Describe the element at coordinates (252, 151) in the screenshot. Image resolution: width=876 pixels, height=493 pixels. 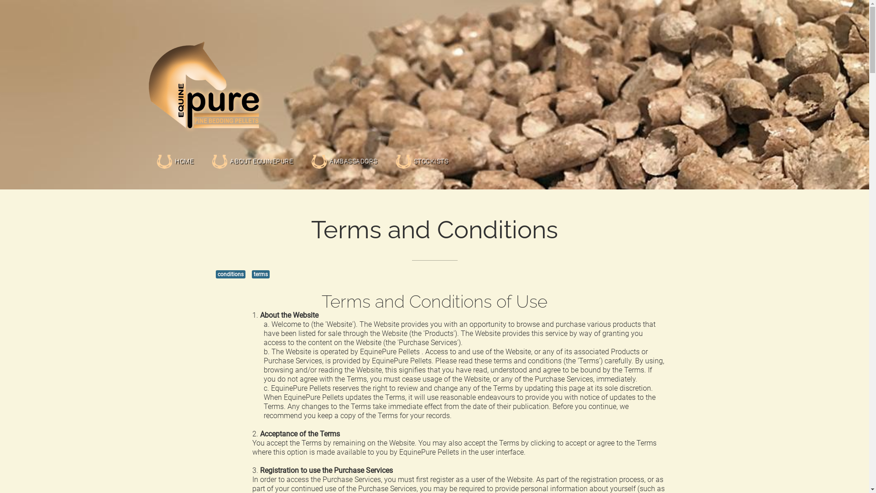
I see `ABOUT EQUINEPURE` at that location.